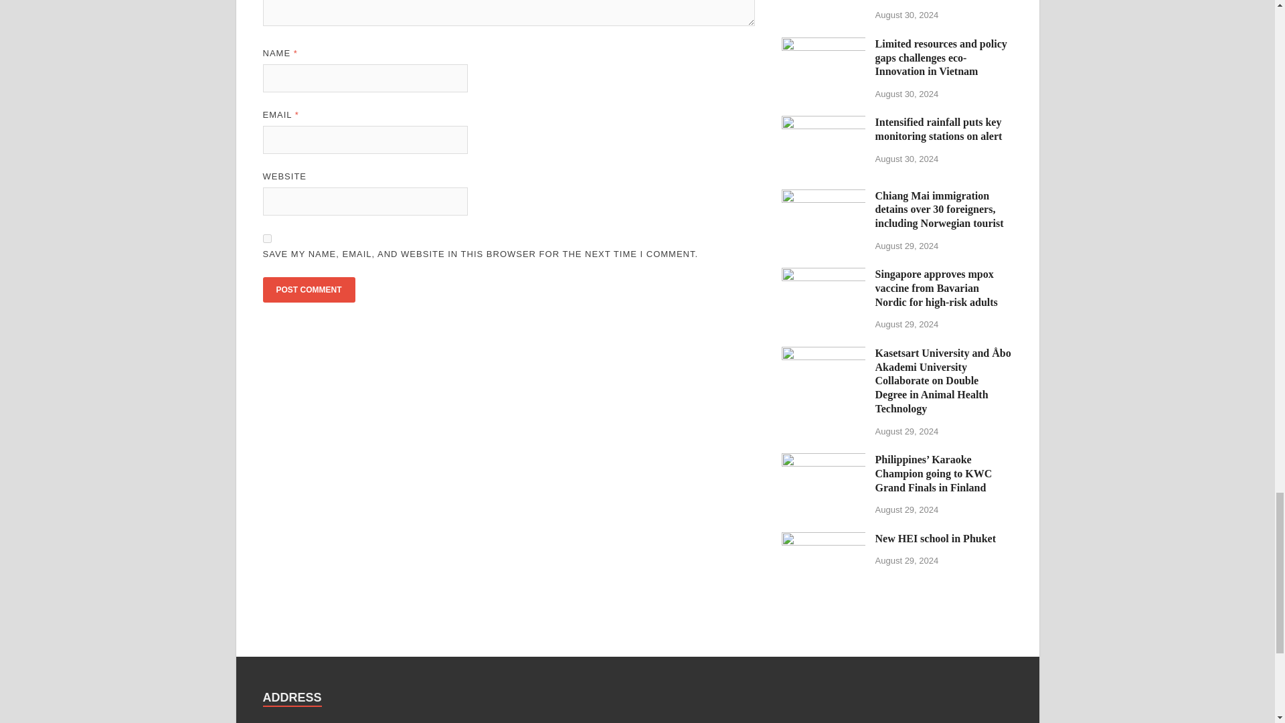  Describe the element at coordinates (266, 238) in the screenshot. I see `yes` at that location.